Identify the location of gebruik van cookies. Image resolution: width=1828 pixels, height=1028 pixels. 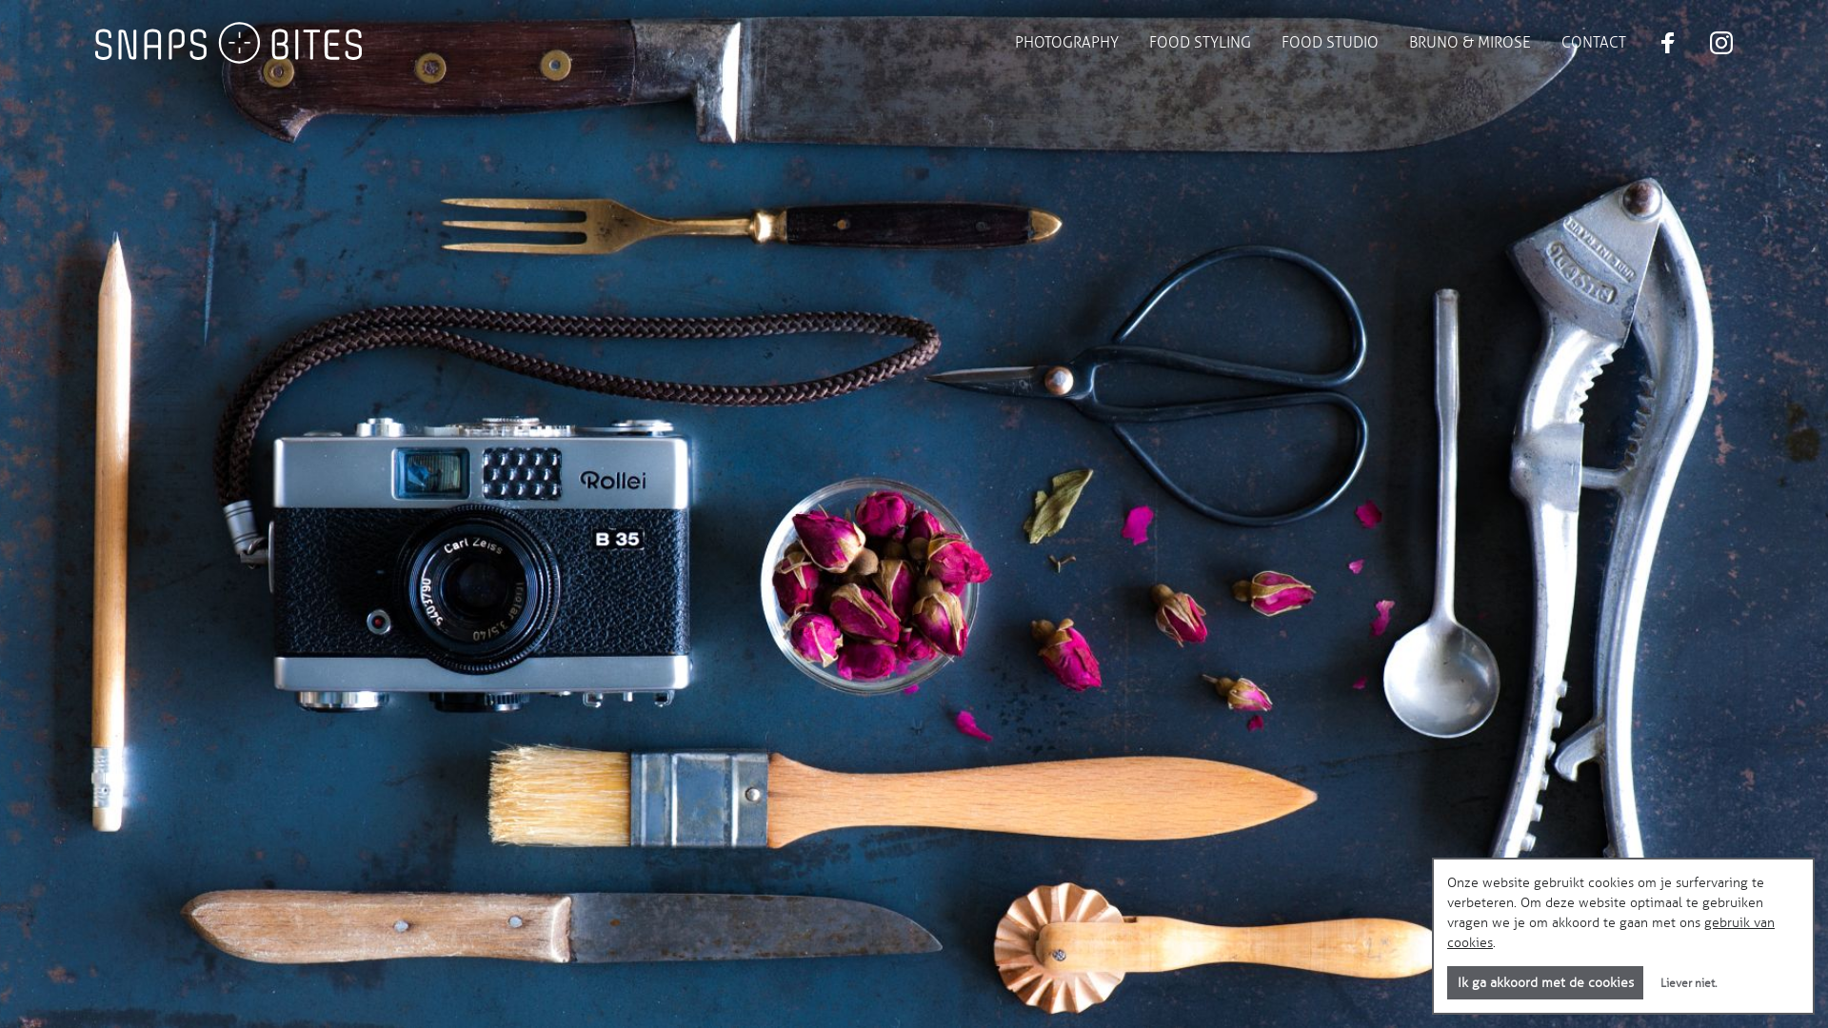
(1611, 933).